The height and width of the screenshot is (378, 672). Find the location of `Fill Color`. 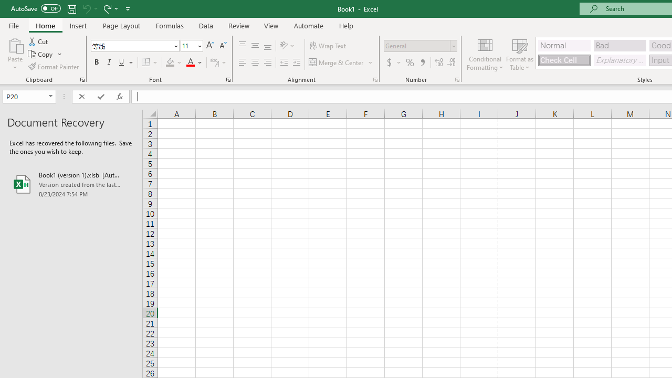

Fill Color is located at coordinates (174, 63).